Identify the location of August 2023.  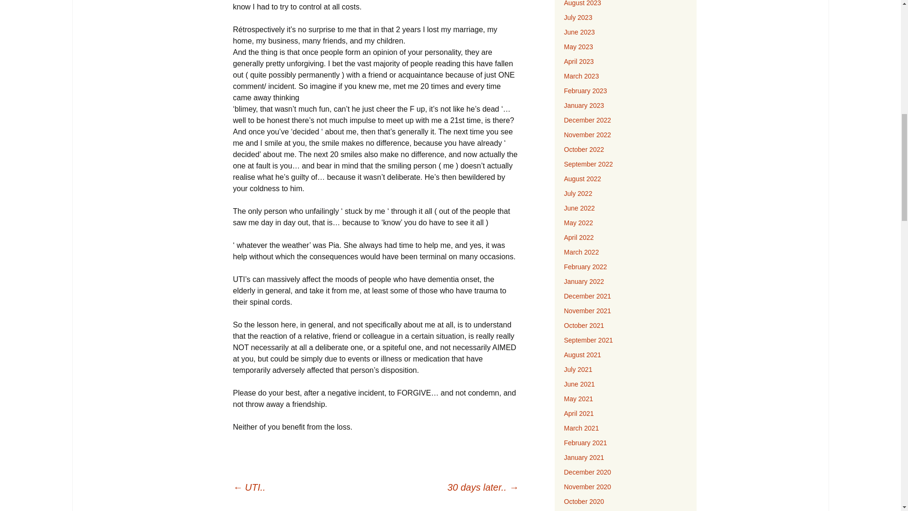
(583, 3).